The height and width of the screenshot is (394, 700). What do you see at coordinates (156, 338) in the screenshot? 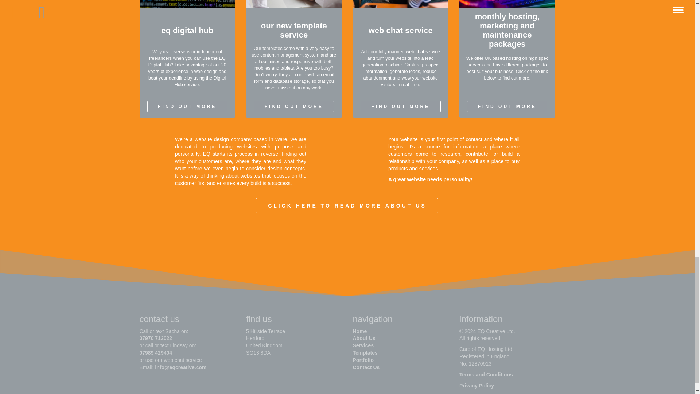
I see `07970 712022` at bounding box center [156, 338].